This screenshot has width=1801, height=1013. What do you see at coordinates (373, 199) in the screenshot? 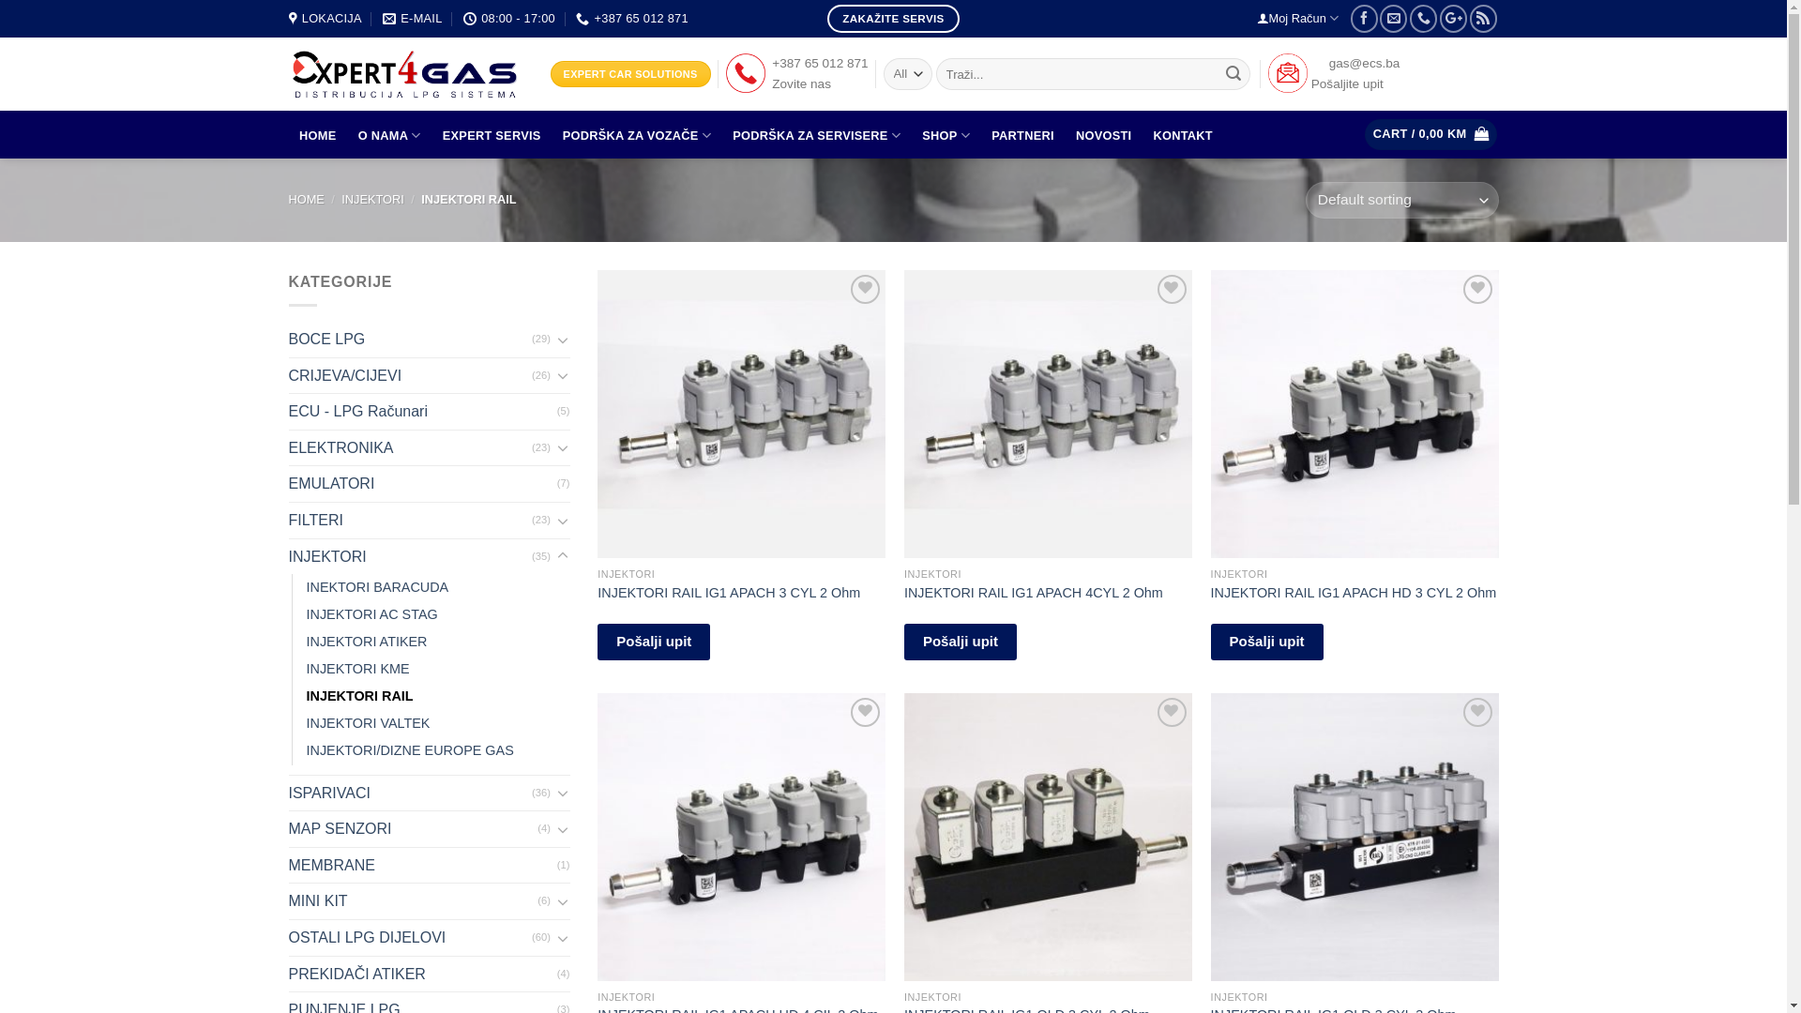
I see `INJEKTORI` at bounding box center [373, 199].